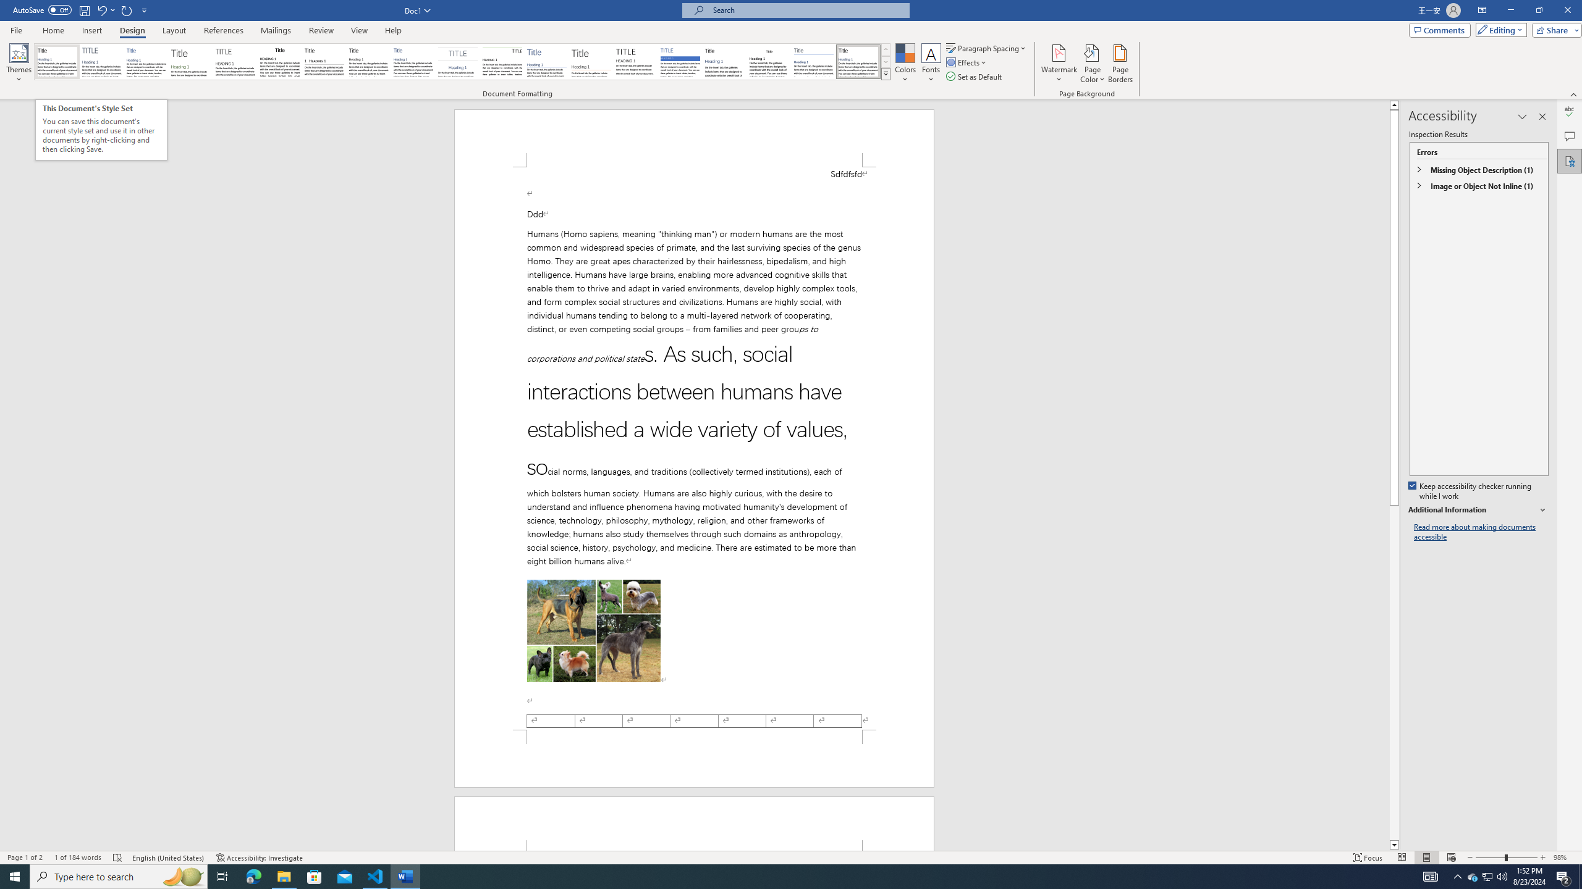  What do you see at coordinates (1394, 845) in the screenshot?
I see `Line down` at bounding box center [1394, 845].